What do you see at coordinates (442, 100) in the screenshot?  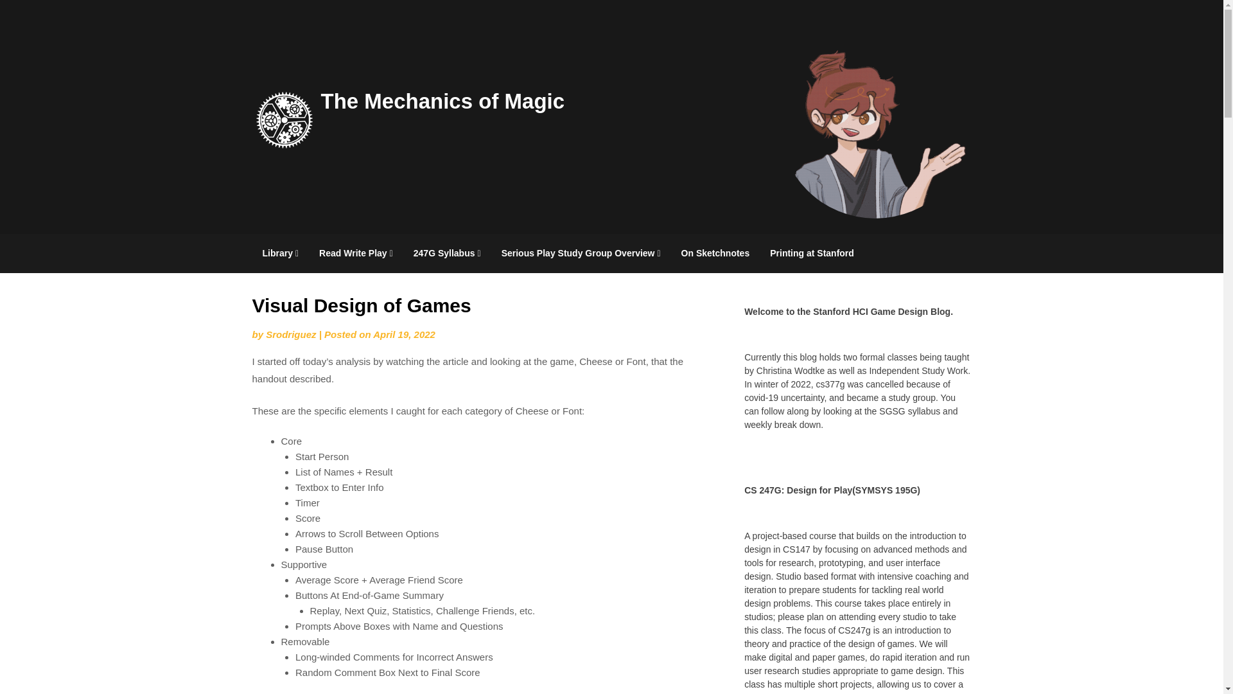 I see `The Mechanics of Magic` at bounding box center [442, 100].